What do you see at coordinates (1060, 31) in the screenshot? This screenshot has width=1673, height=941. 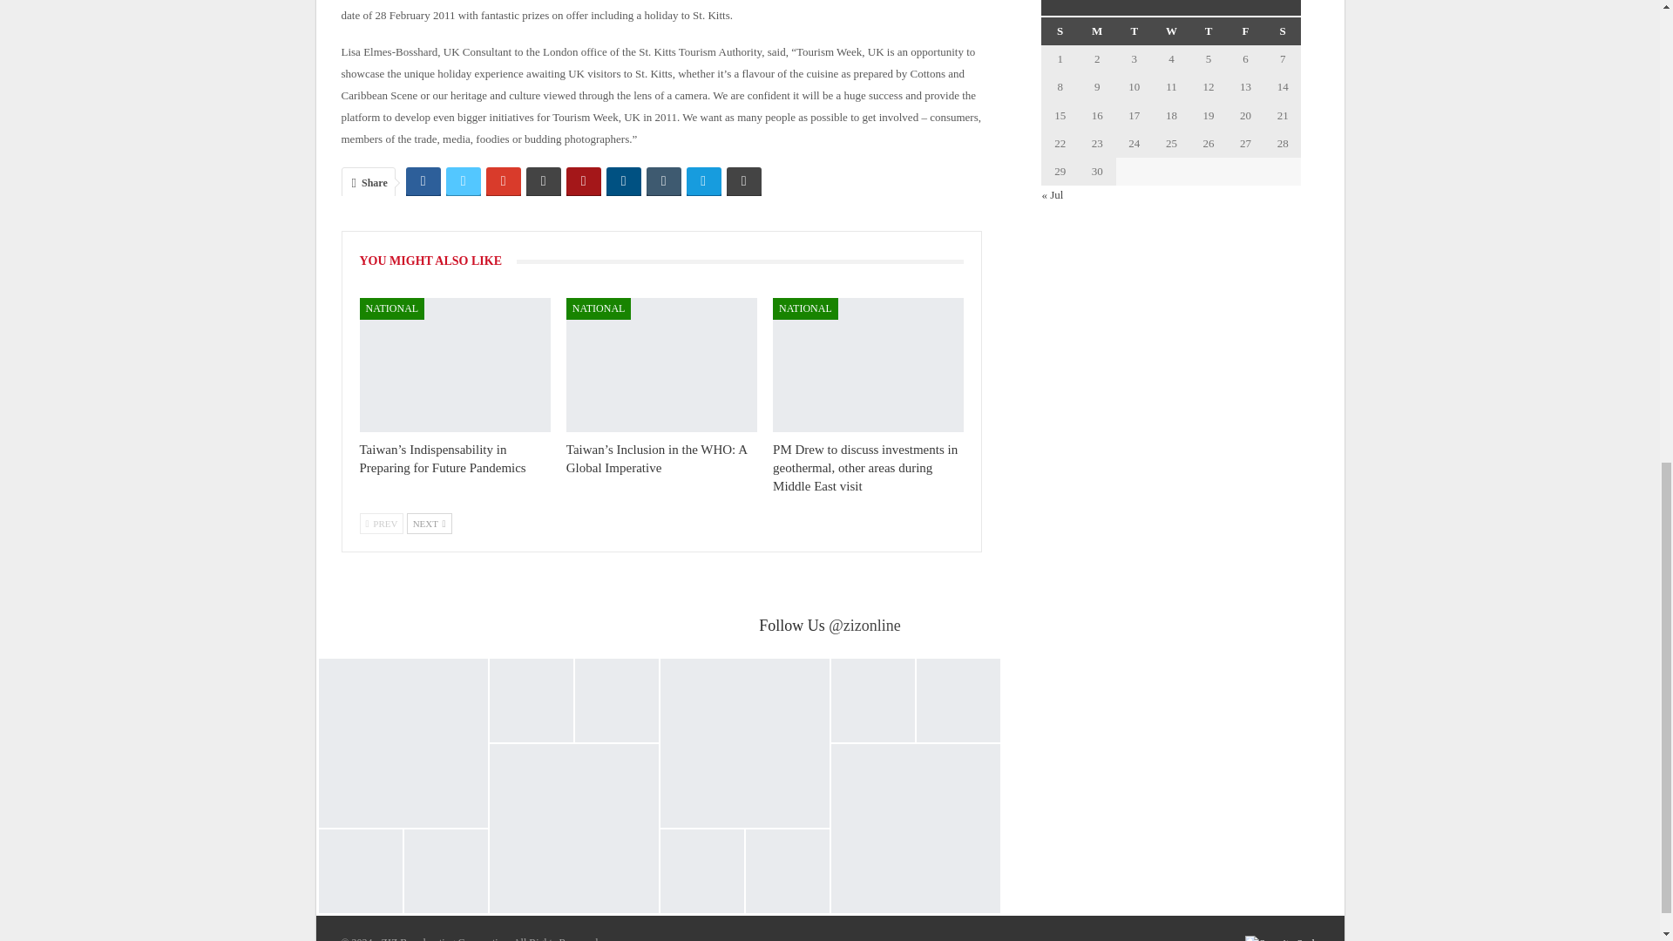 I see `Sunday` at bounding box center [1060, 31].